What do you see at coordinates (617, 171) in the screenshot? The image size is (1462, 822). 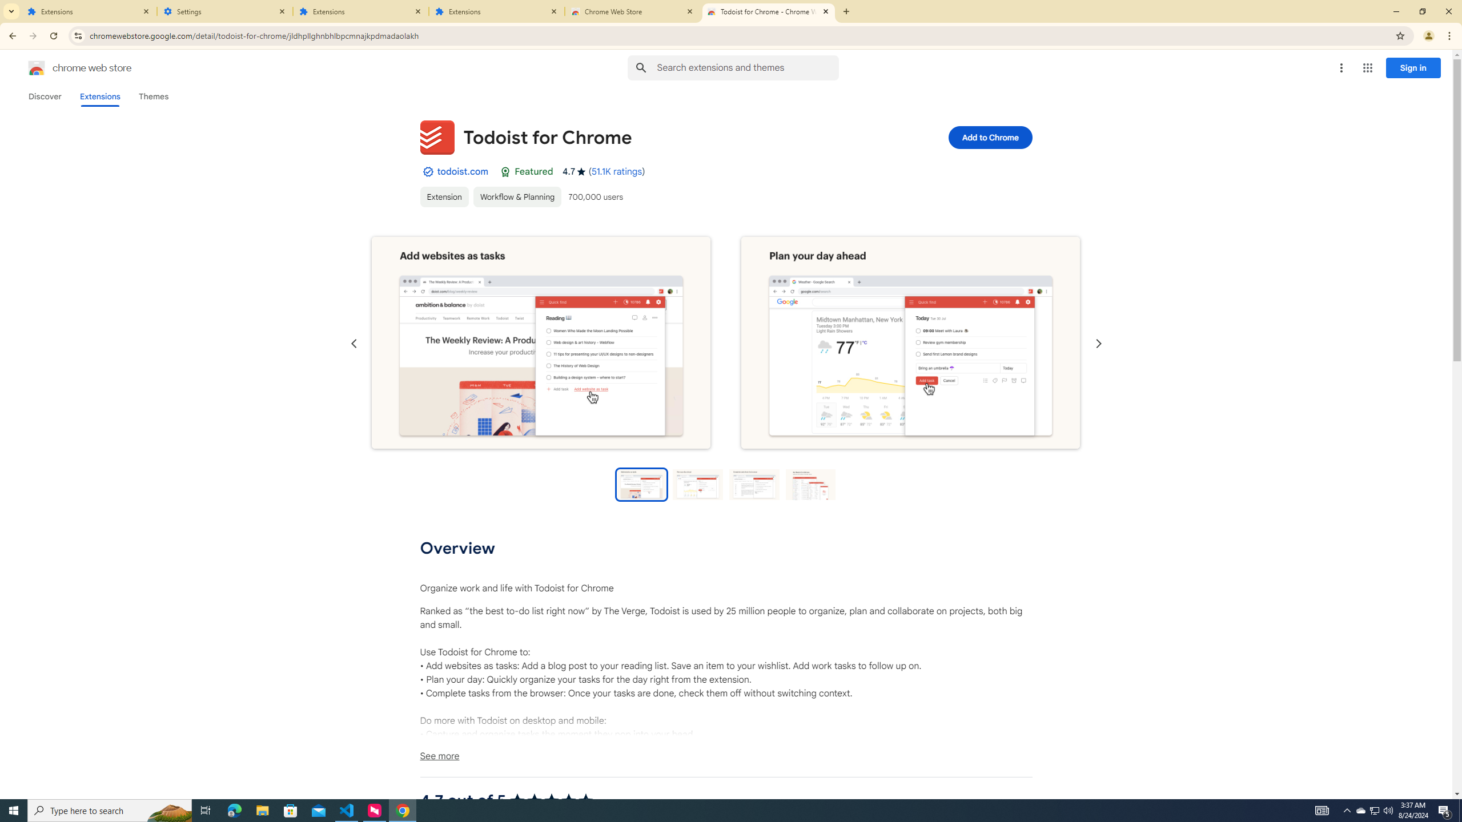 I see `51.1K ratings` at bounding box center [617, 171].